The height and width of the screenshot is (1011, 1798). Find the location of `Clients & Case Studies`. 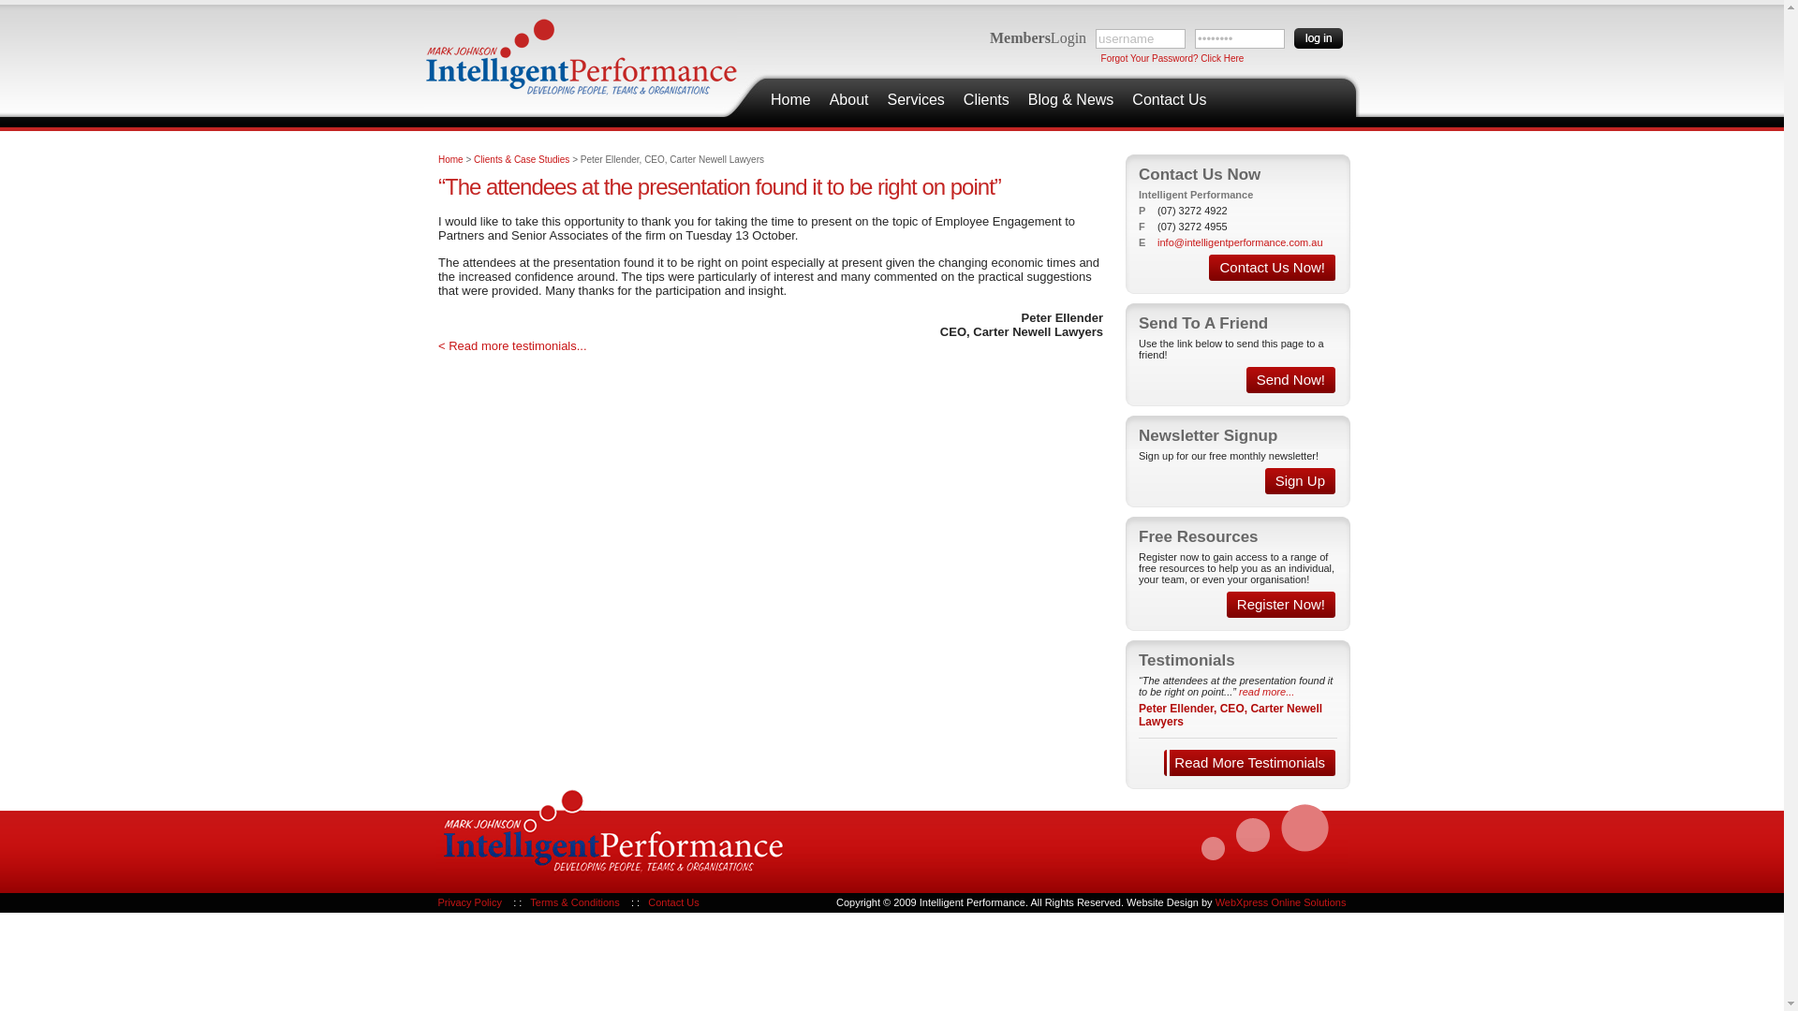

Clients & Case Studies is located at coordinates (522, 159).